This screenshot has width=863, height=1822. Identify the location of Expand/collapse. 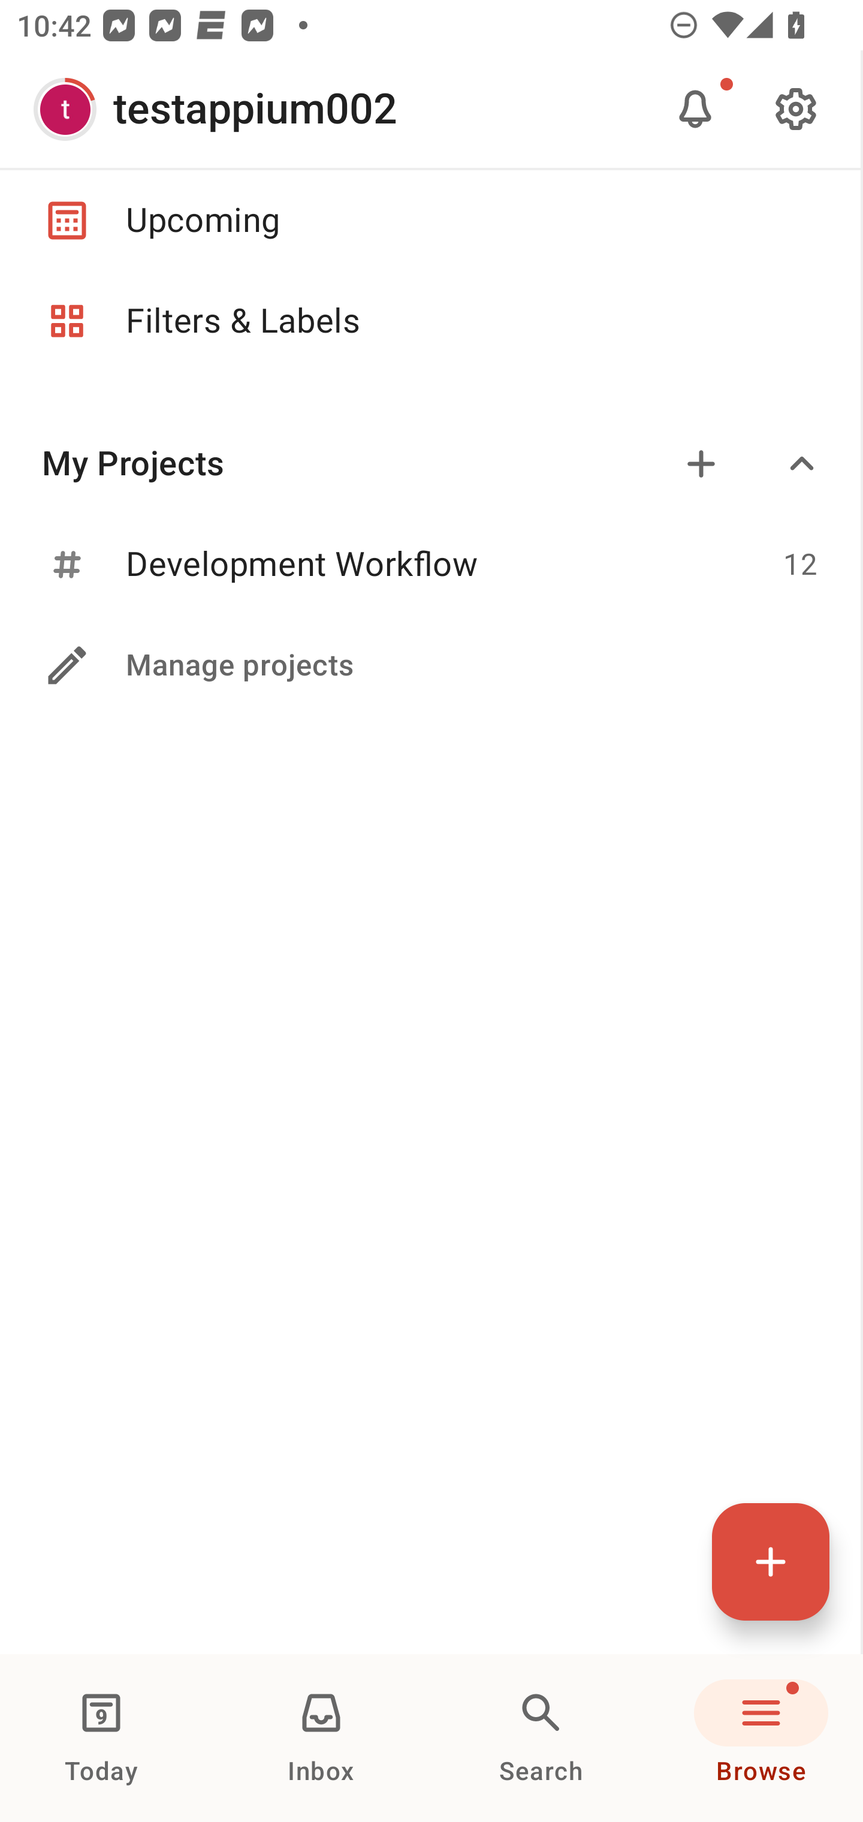
(802, 464).